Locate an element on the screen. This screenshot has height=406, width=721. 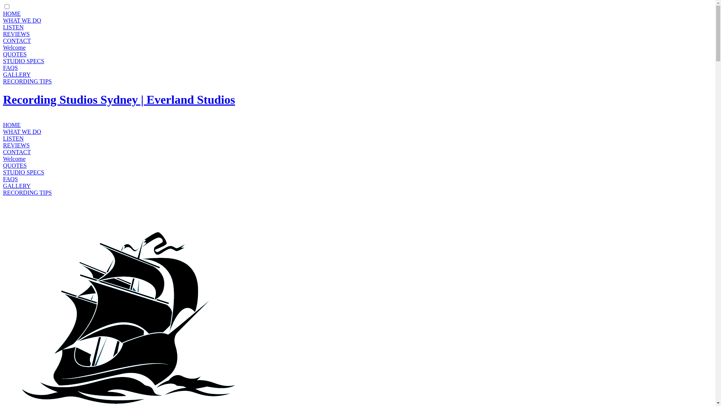
GALLERY is located at coordinates (17, 74).